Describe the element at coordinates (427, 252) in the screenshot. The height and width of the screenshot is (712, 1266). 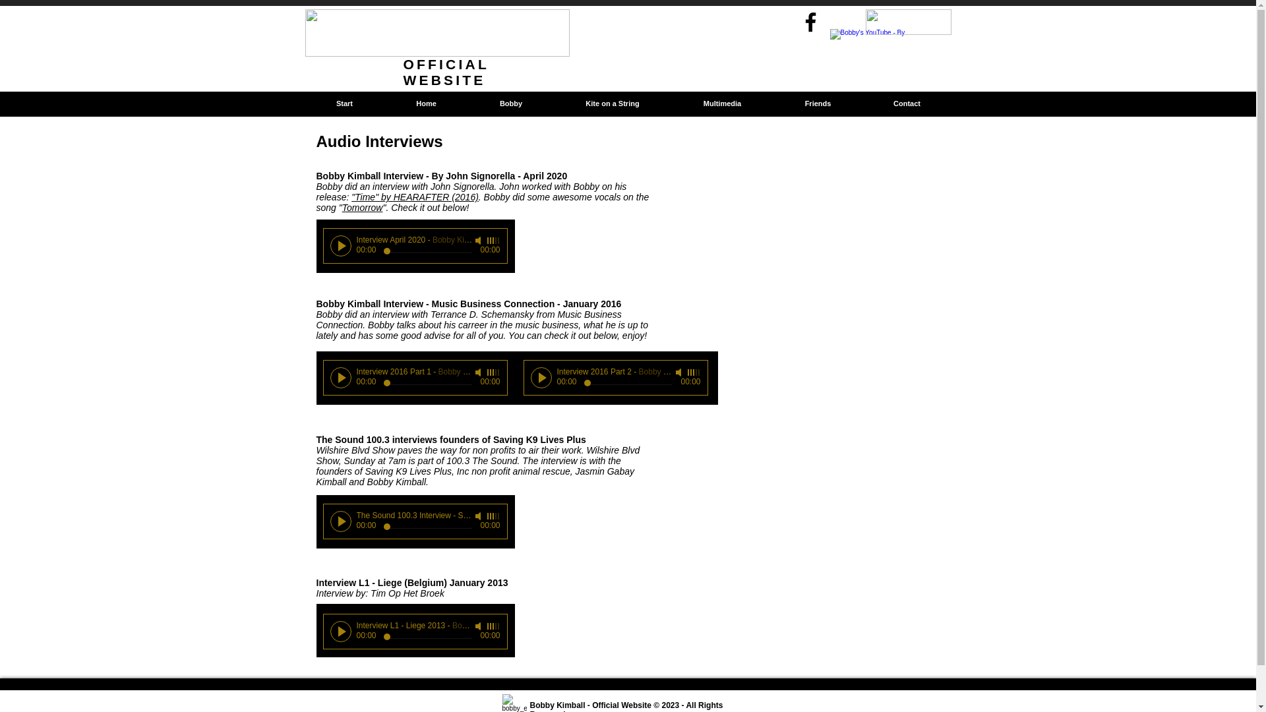
I see `0` at that location.